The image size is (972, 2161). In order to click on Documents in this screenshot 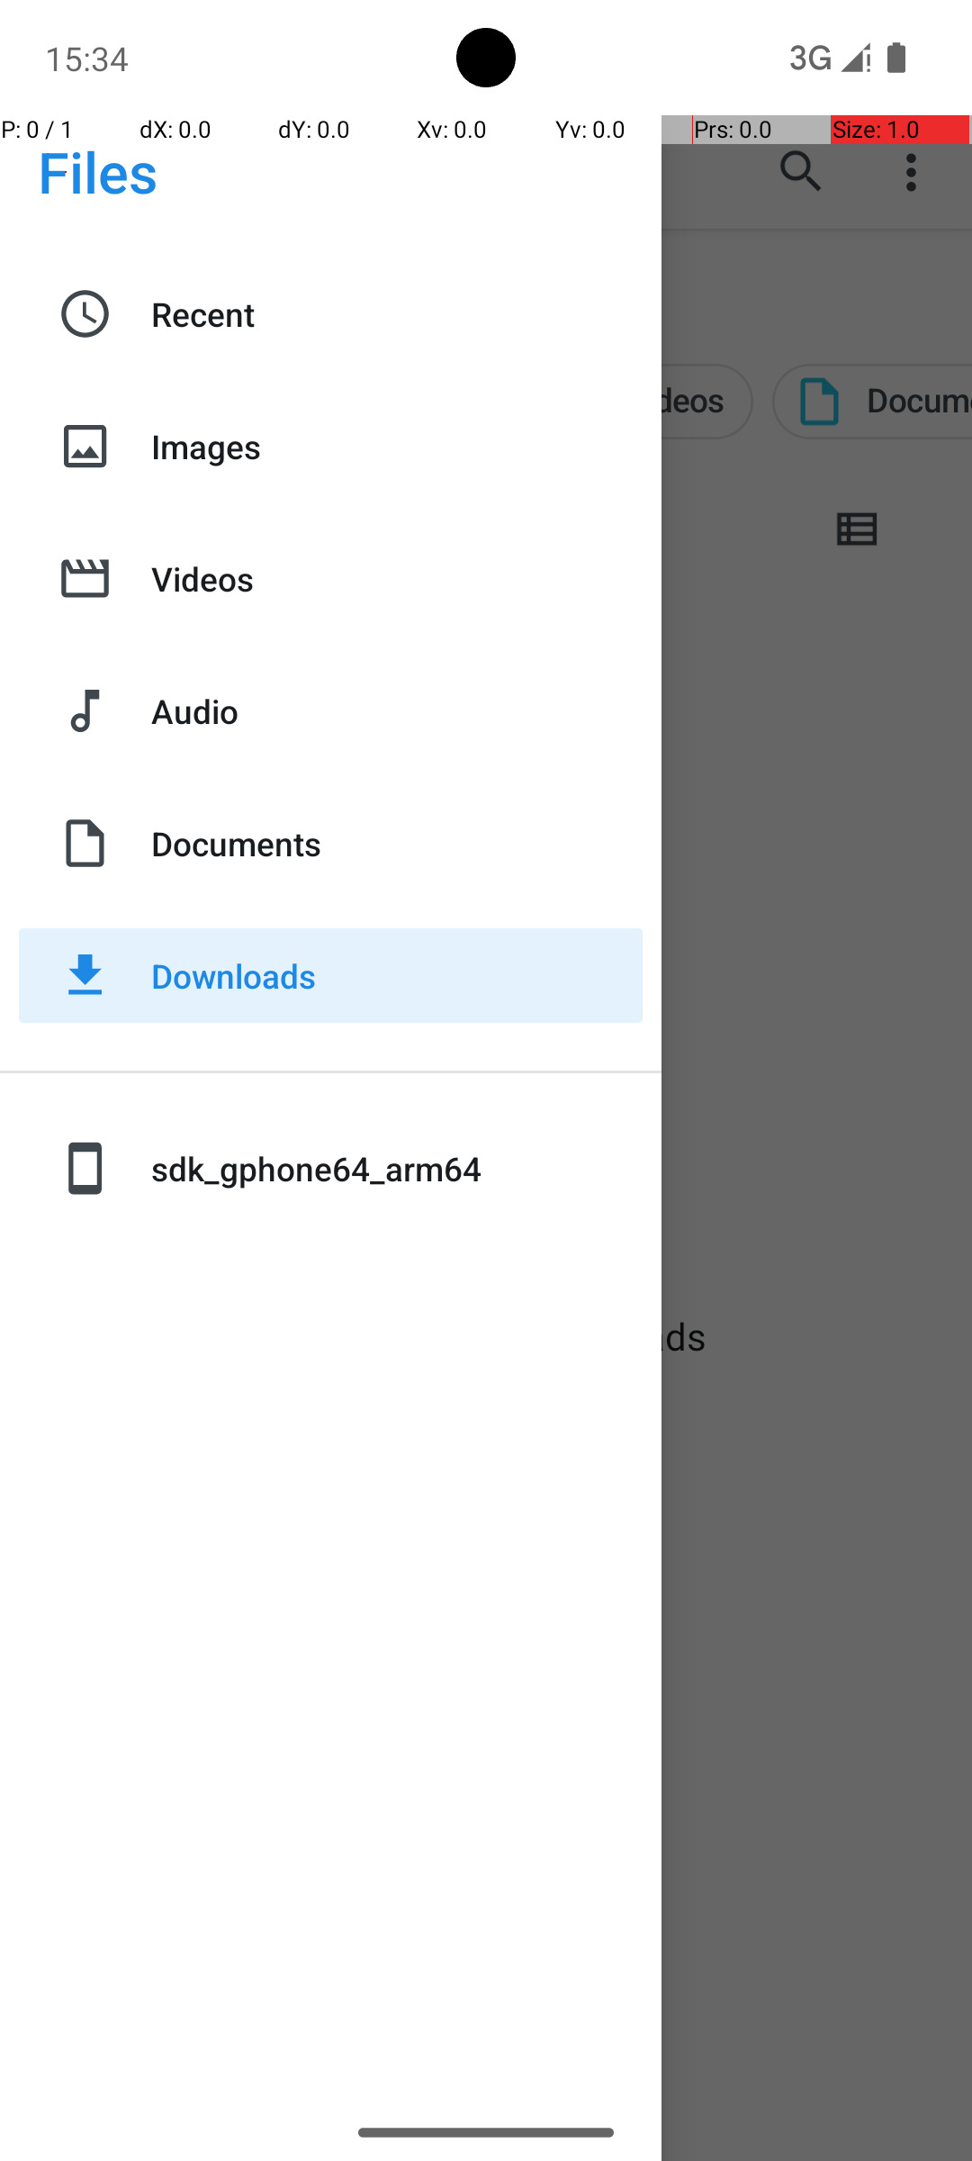, I will do `click(397, 843)`.